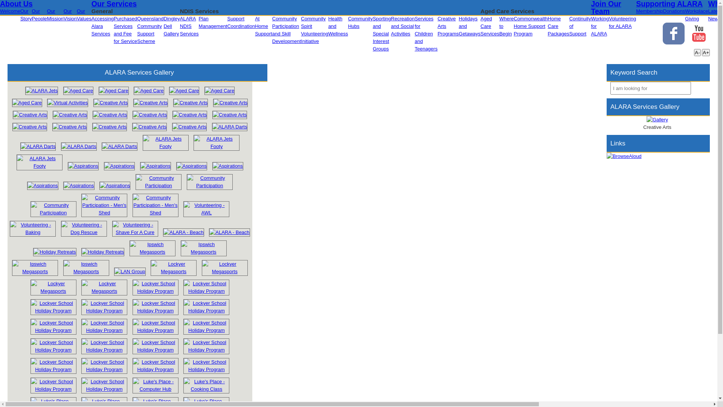 Image resolution: width=723 pixels, height=407 pixels. Describe the element at coordinates (580, 26) in the screenshot. I see `Continuity of Support` at that location.